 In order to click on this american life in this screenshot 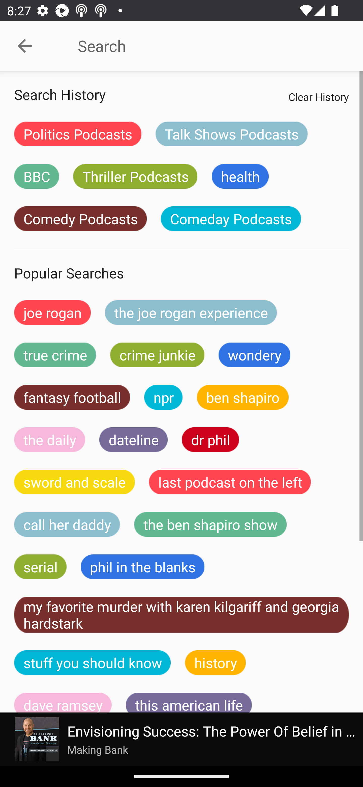, I will do `click(189, 703)`.